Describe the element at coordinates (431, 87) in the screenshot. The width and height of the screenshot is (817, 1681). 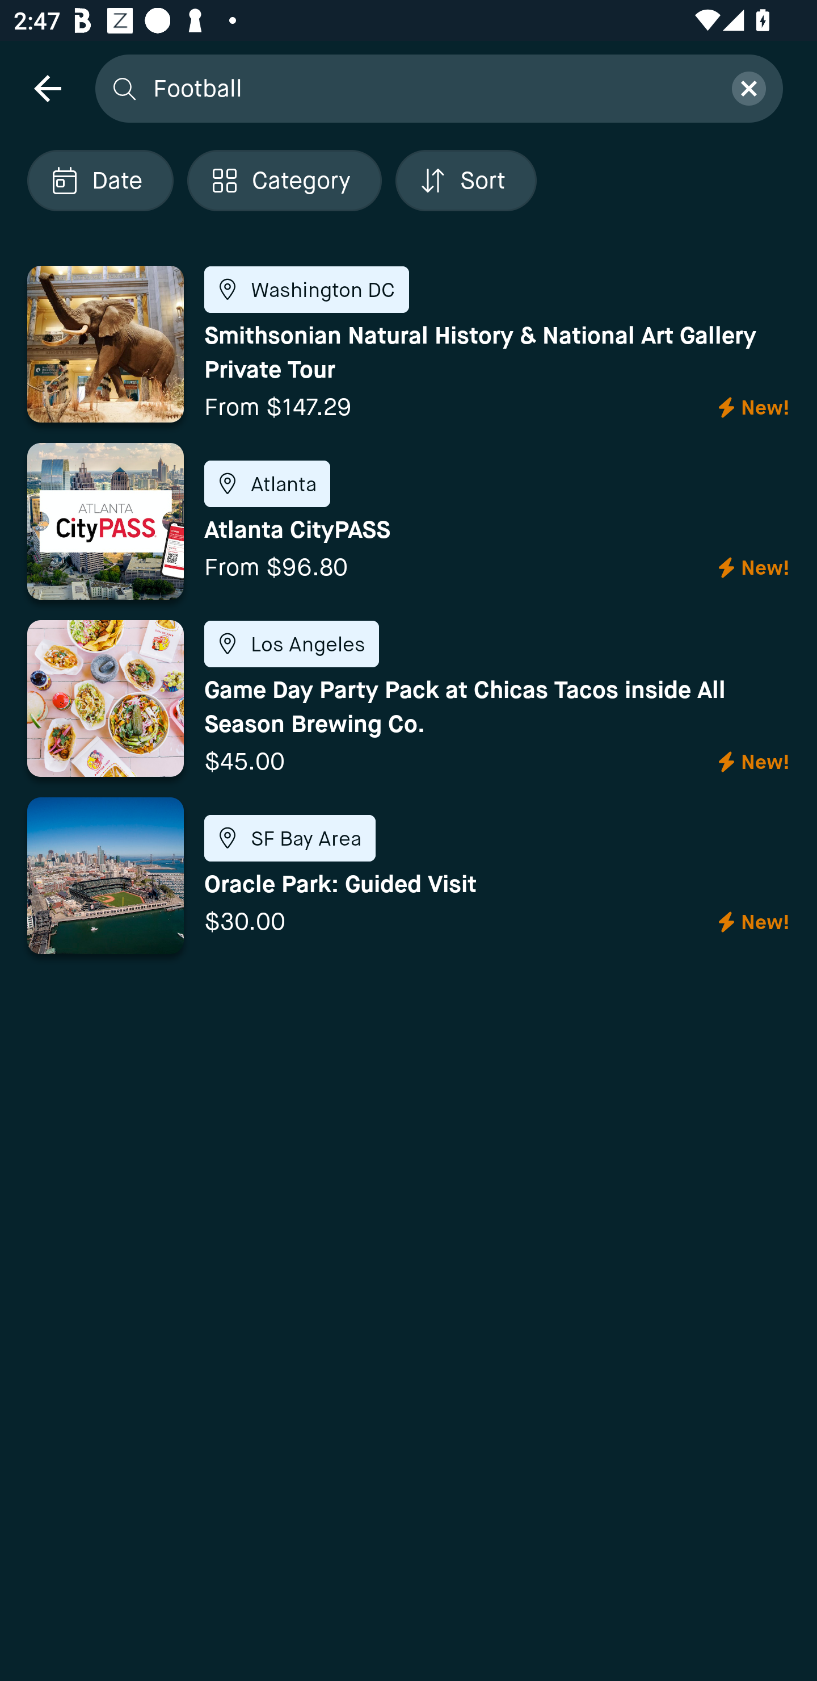
I see `Football` at that location.